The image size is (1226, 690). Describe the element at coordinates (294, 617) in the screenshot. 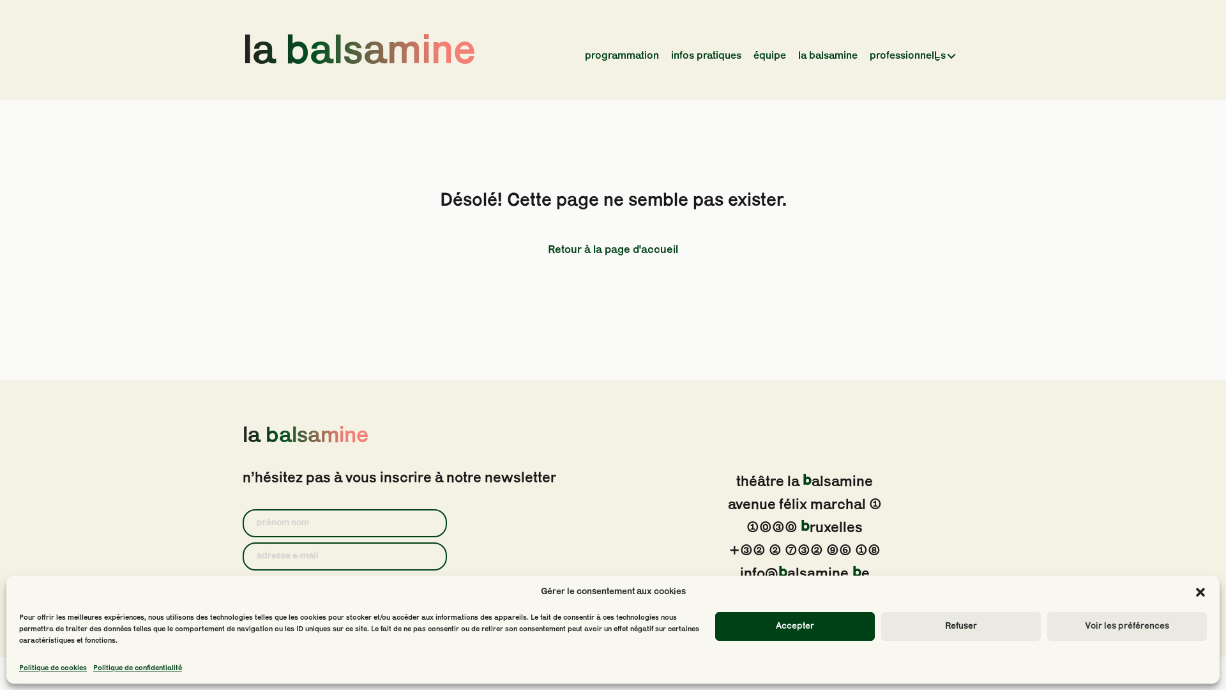

I see `Je m'inscris` at that location.